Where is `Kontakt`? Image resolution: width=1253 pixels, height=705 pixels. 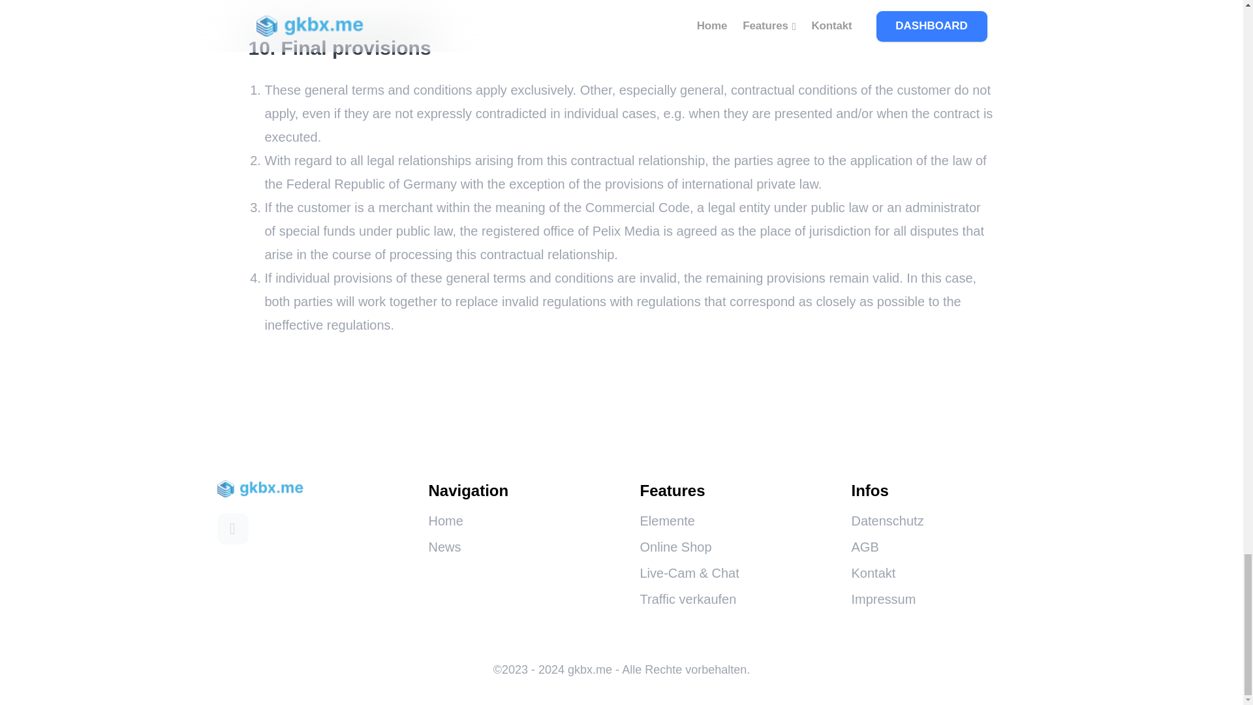
Kontakt is located at coordinates (873, 573).